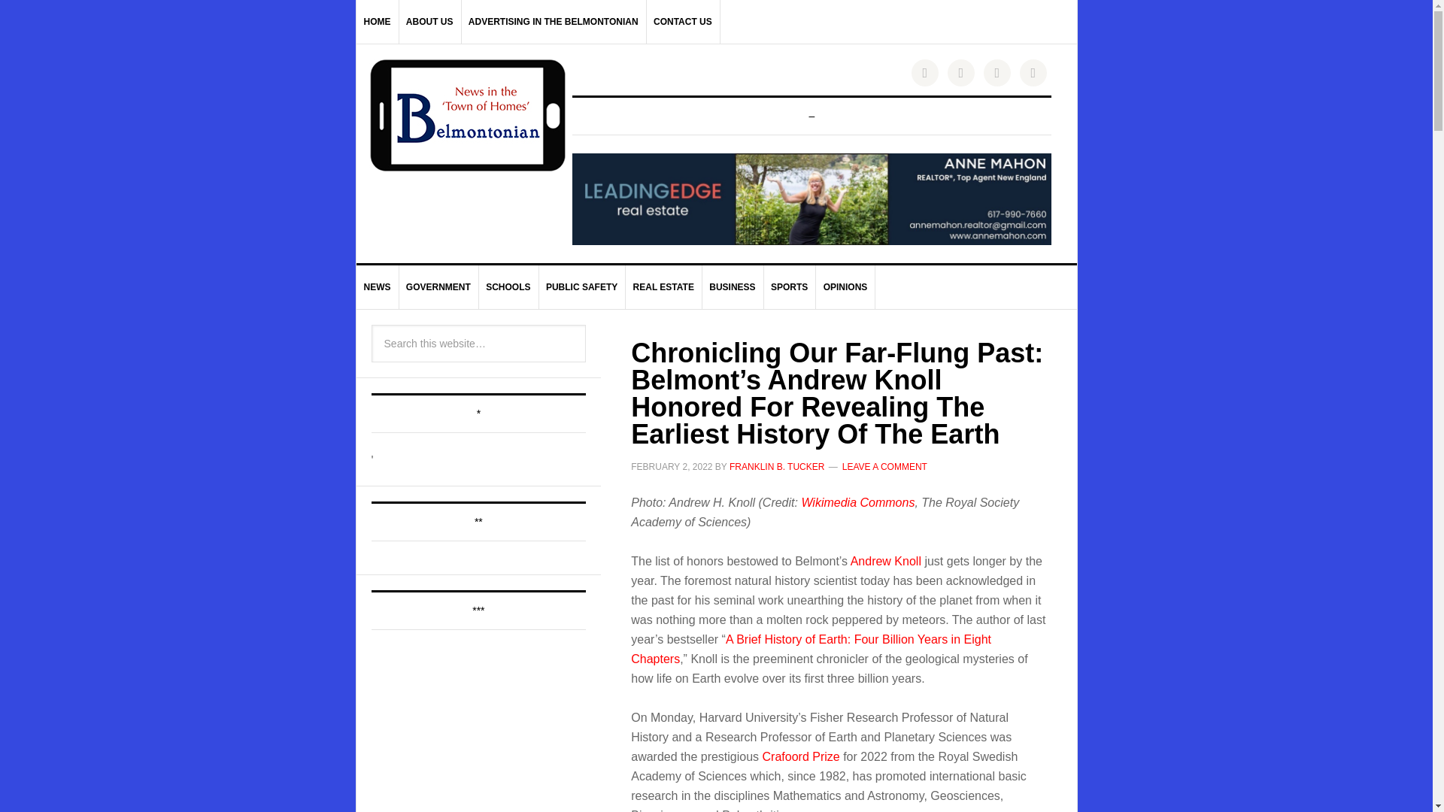  What do you see at coordinates (582, 287) in the screenshot?
I see `PUBLIC SAFETY` at bounding box center [582, 287].